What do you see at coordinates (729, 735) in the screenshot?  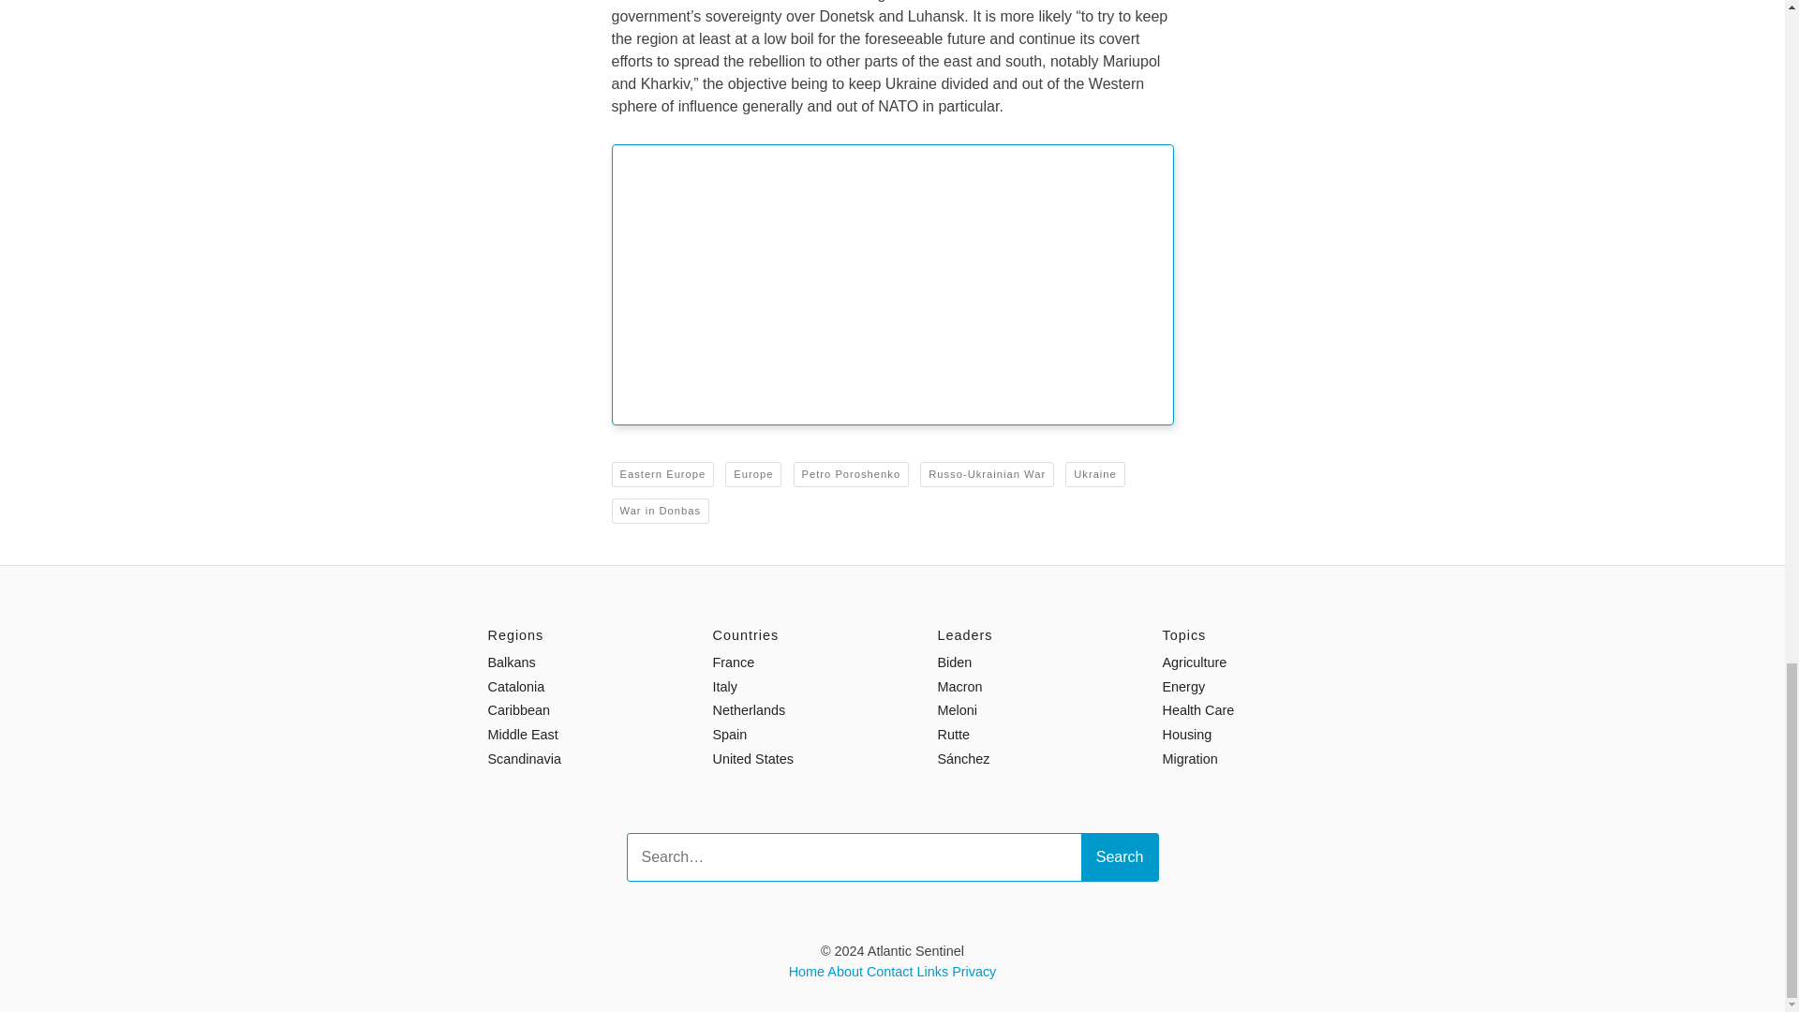 I see `Spain` at bounding box center [729, 735].